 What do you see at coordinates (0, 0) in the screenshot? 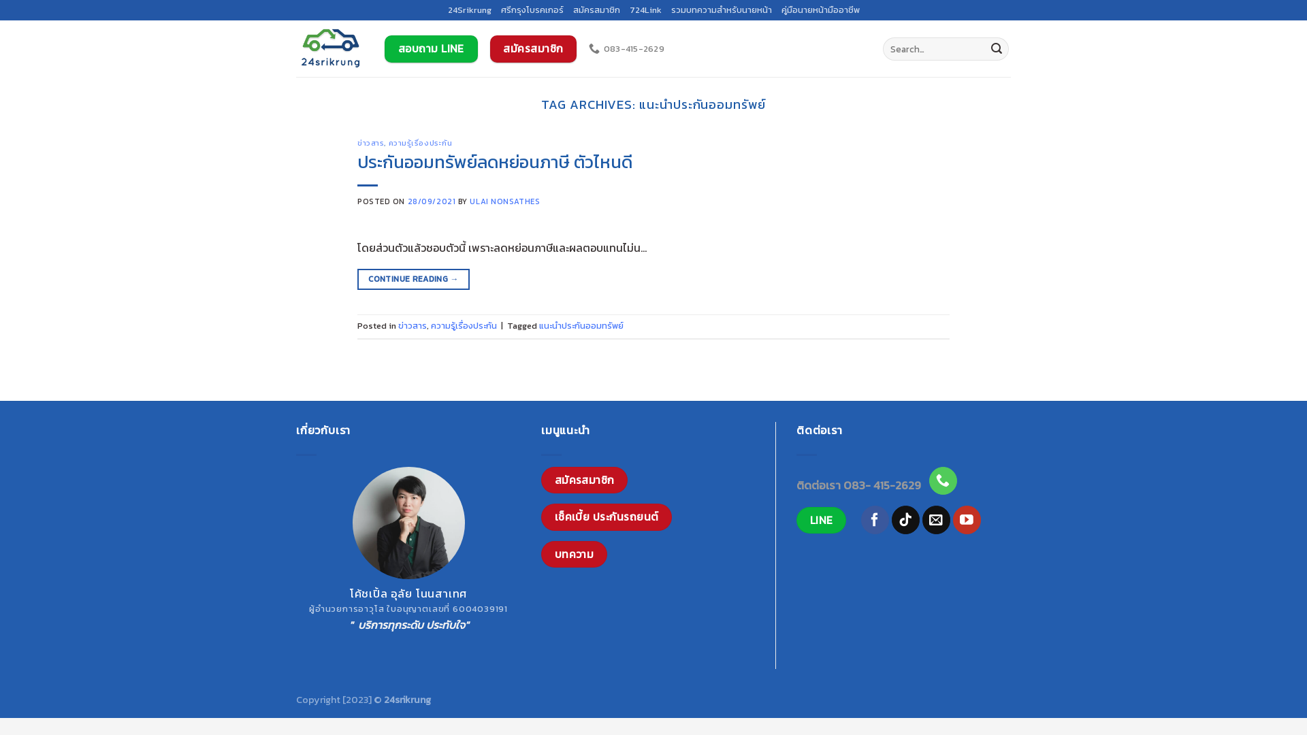
I see `Skip to content` at bounding box center [0, 0].